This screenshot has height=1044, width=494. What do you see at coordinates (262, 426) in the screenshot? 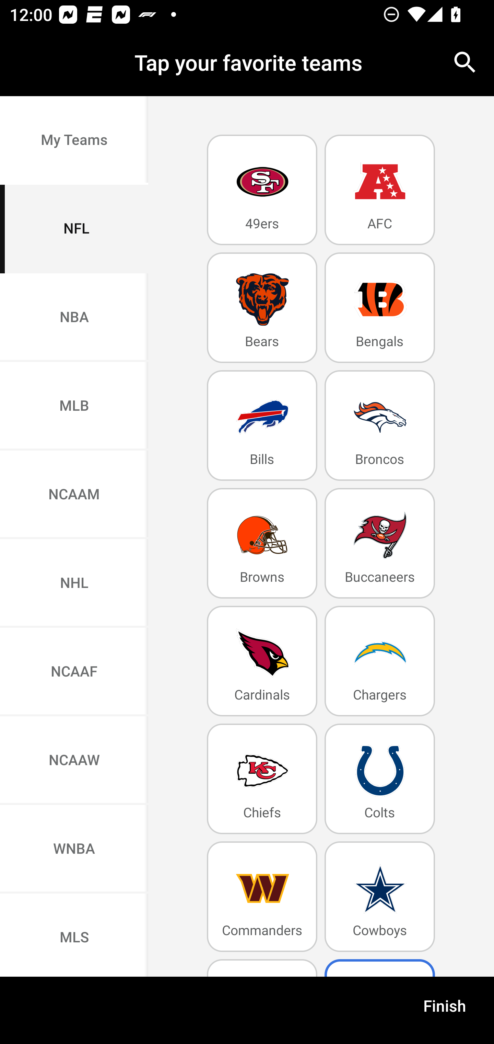
I see `Bills` at bounding box center [262, 426].